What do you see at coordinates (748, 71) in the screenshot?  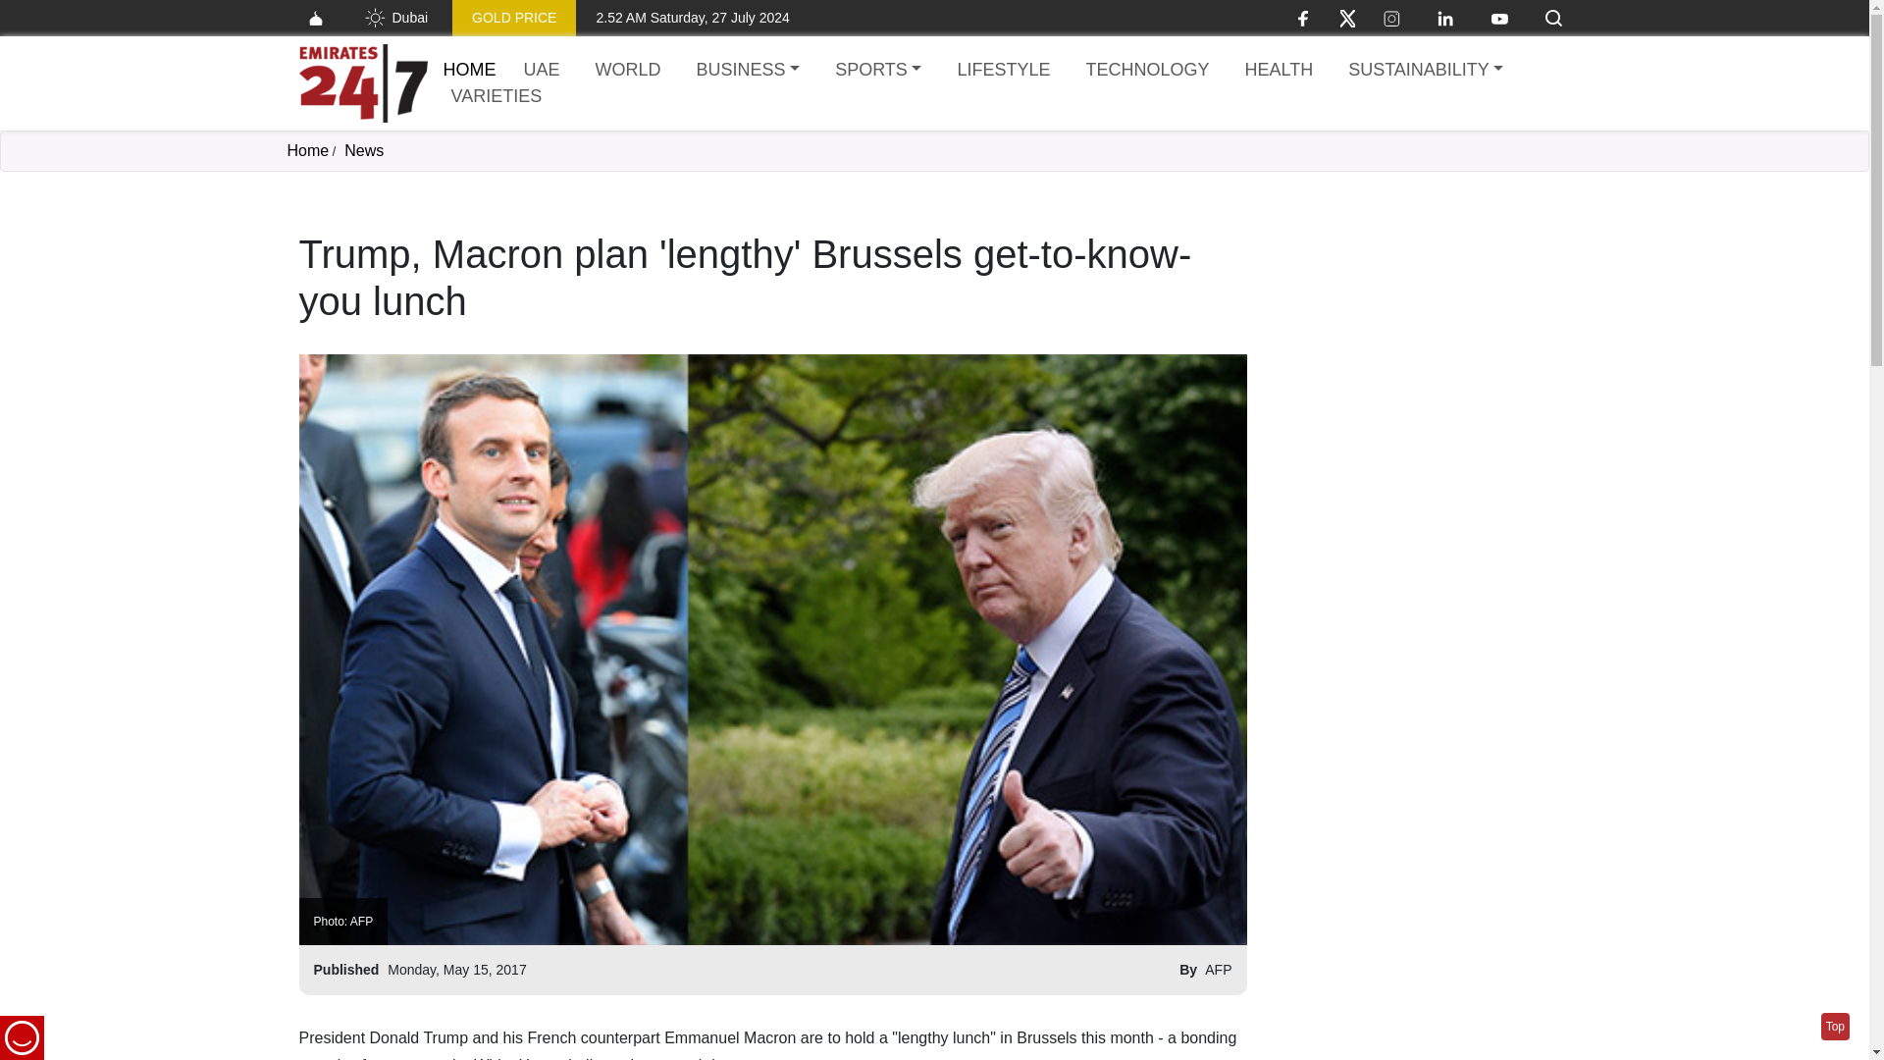 I see `BUSINESS` at bounding box center [748, 71].